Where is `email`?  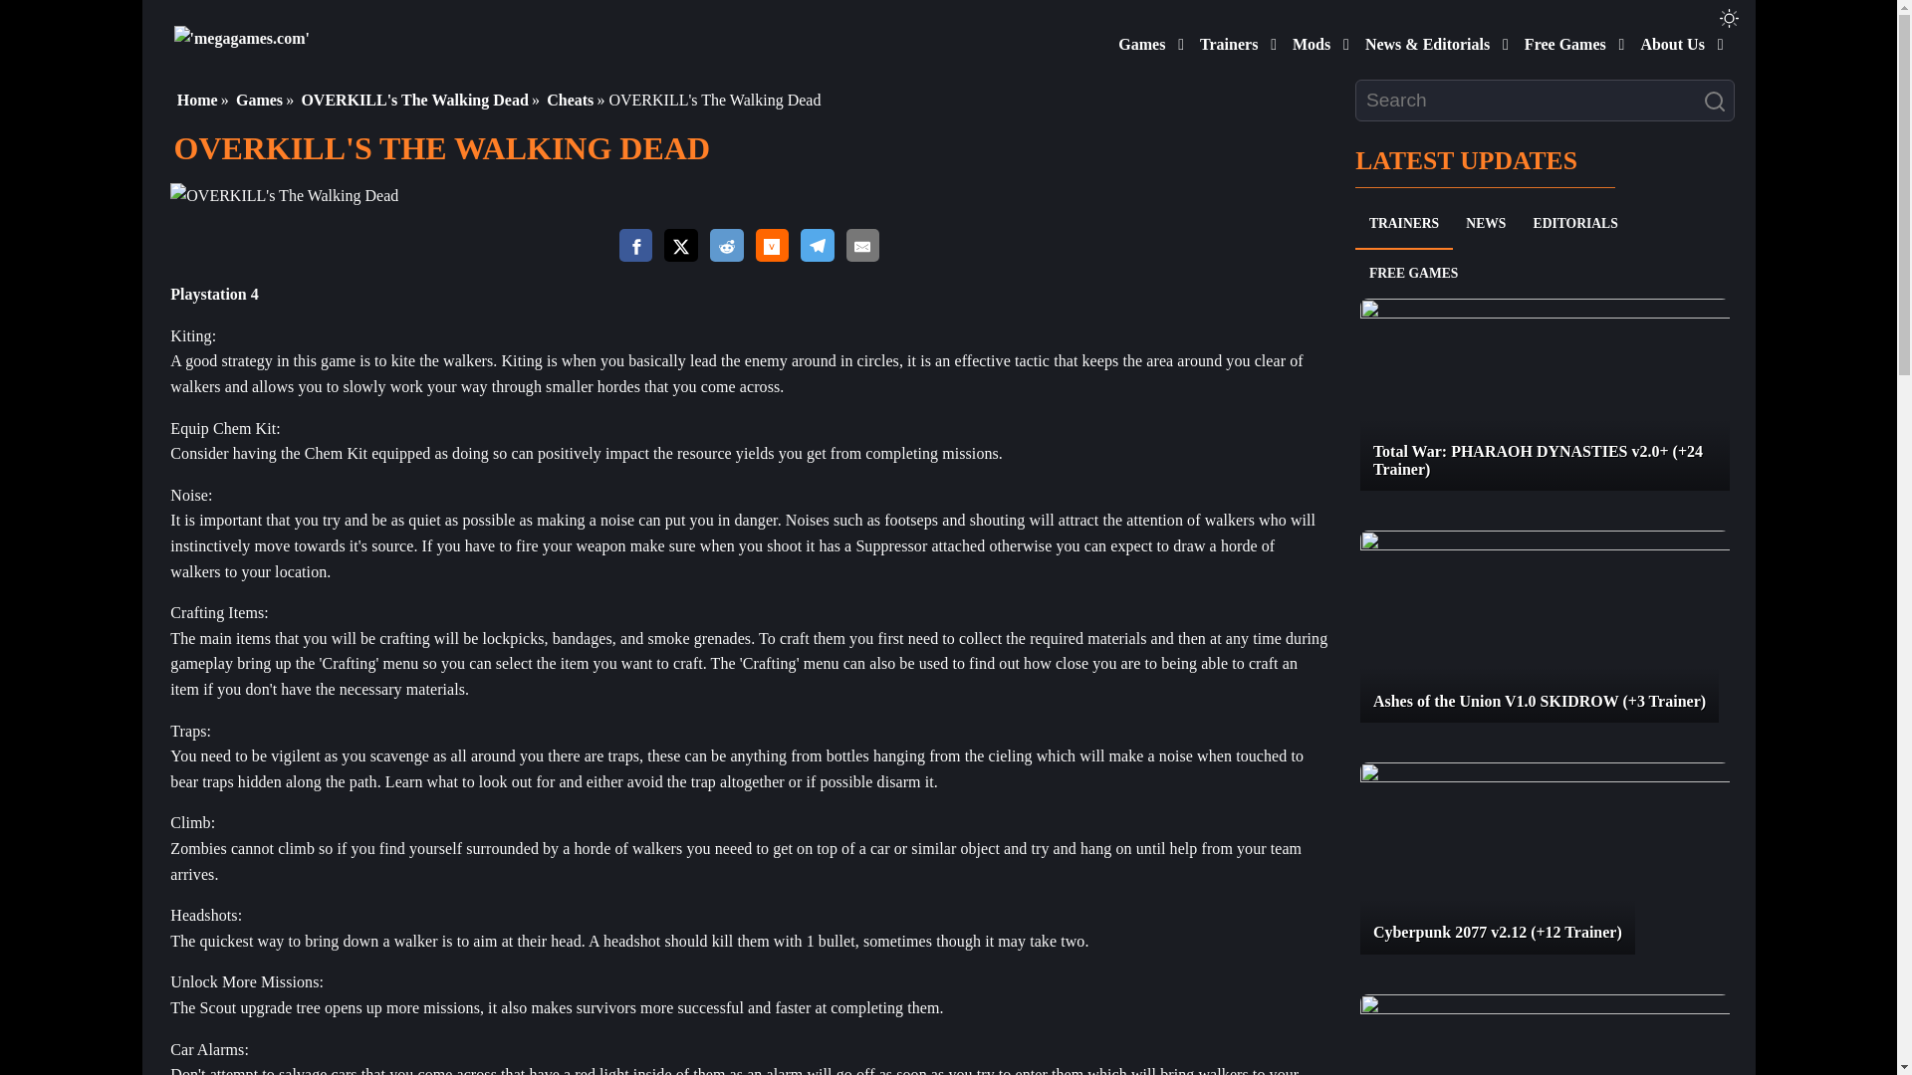 email is located at coordinates (862, 245).